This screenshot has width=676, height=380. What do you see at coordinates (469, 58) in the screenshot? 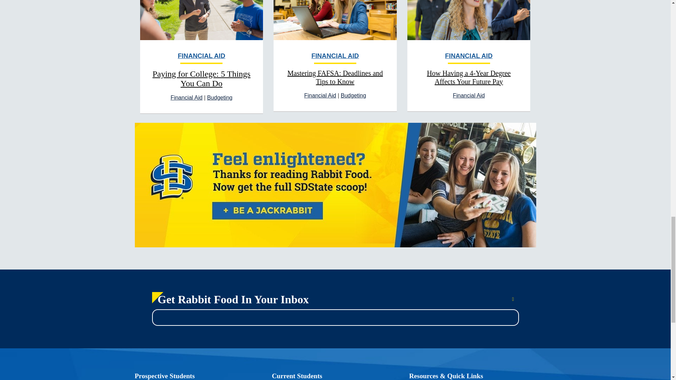
I see `FINANCIAL AID` at bounding box center [469, 58].